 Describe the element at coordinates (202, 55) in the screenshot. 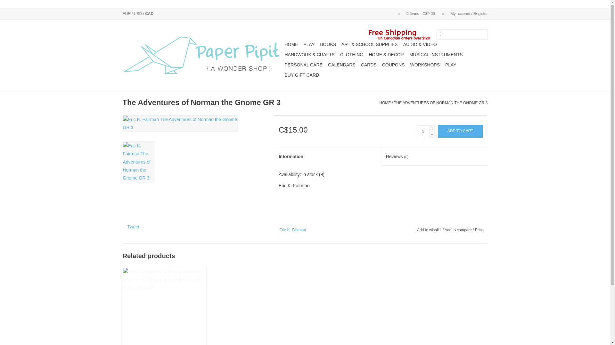

I see `Paper Pipit` at that location.